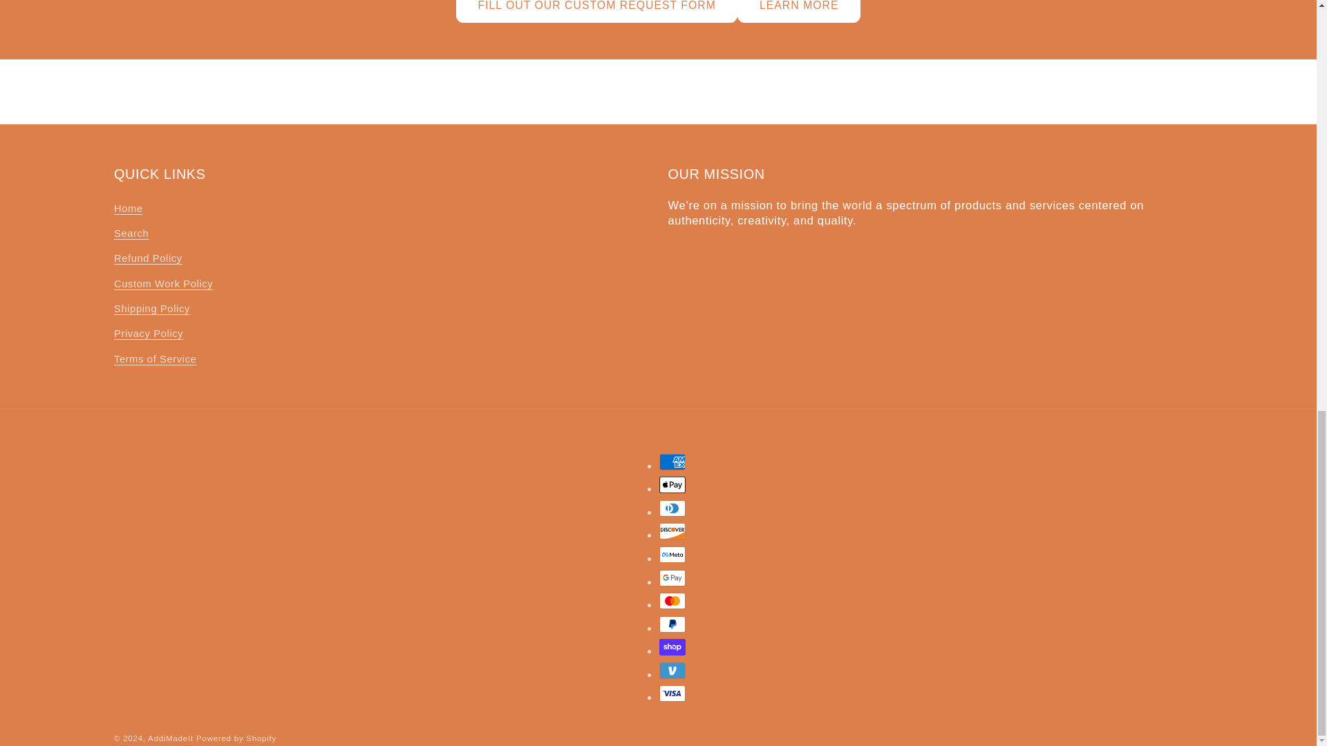 Image resolution: width=1327 pixels, height=746 pixels. What do you see at coordinates (672, 485) in the screenshot?
I see `Apple Pay` at bounding box center [672, 485].